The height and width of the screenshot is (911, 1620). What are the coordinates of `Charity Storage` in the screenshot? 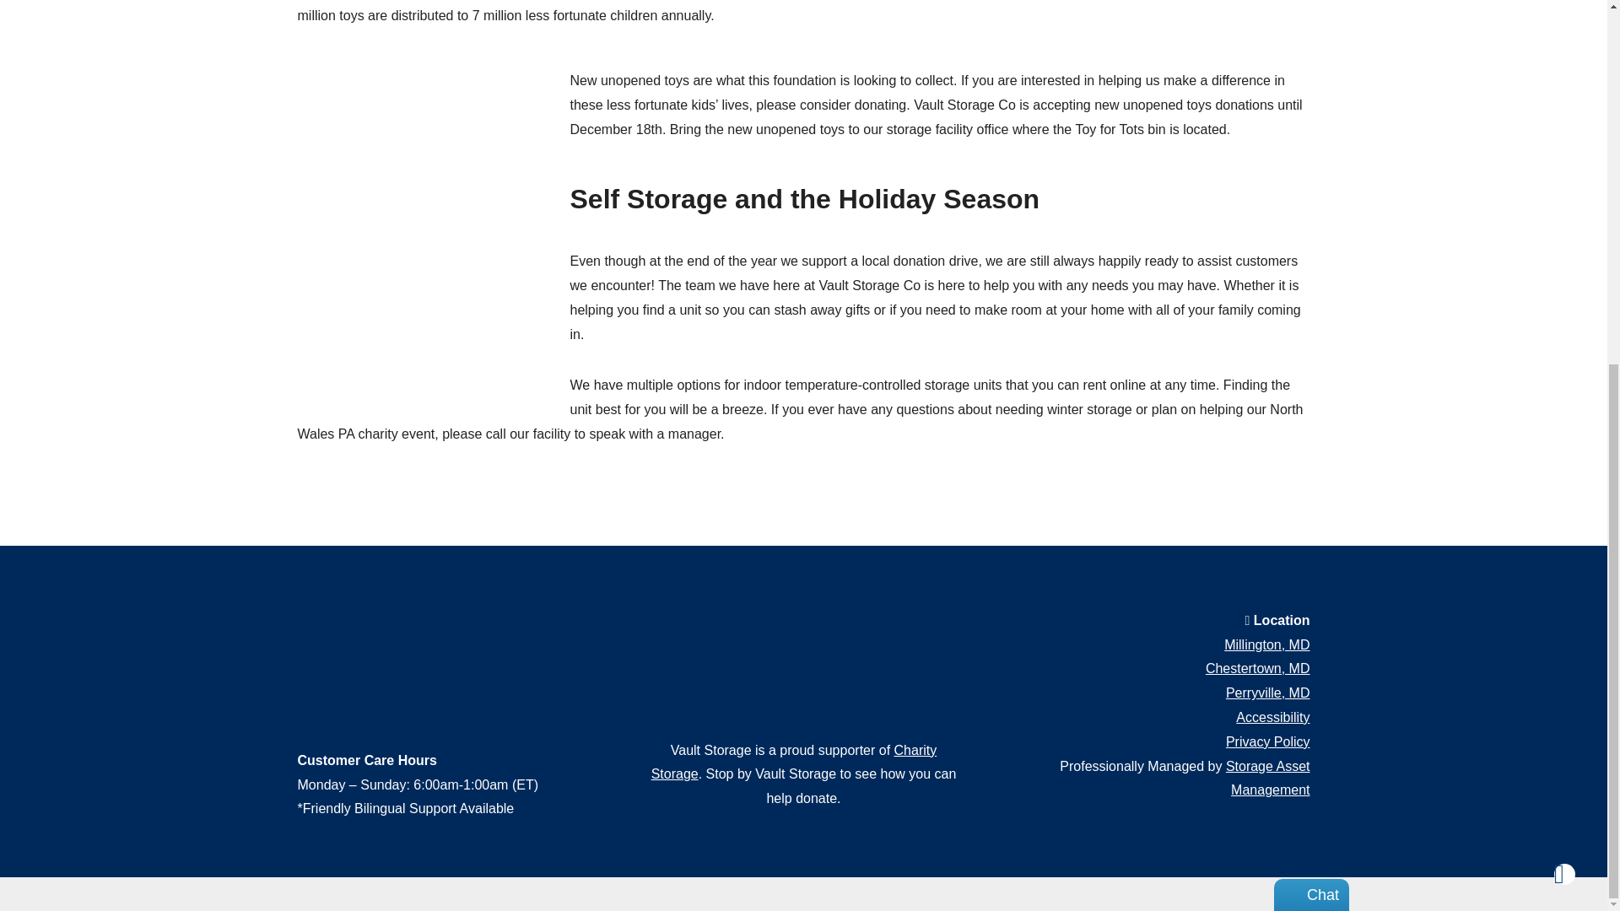 It's located at (794, 763).